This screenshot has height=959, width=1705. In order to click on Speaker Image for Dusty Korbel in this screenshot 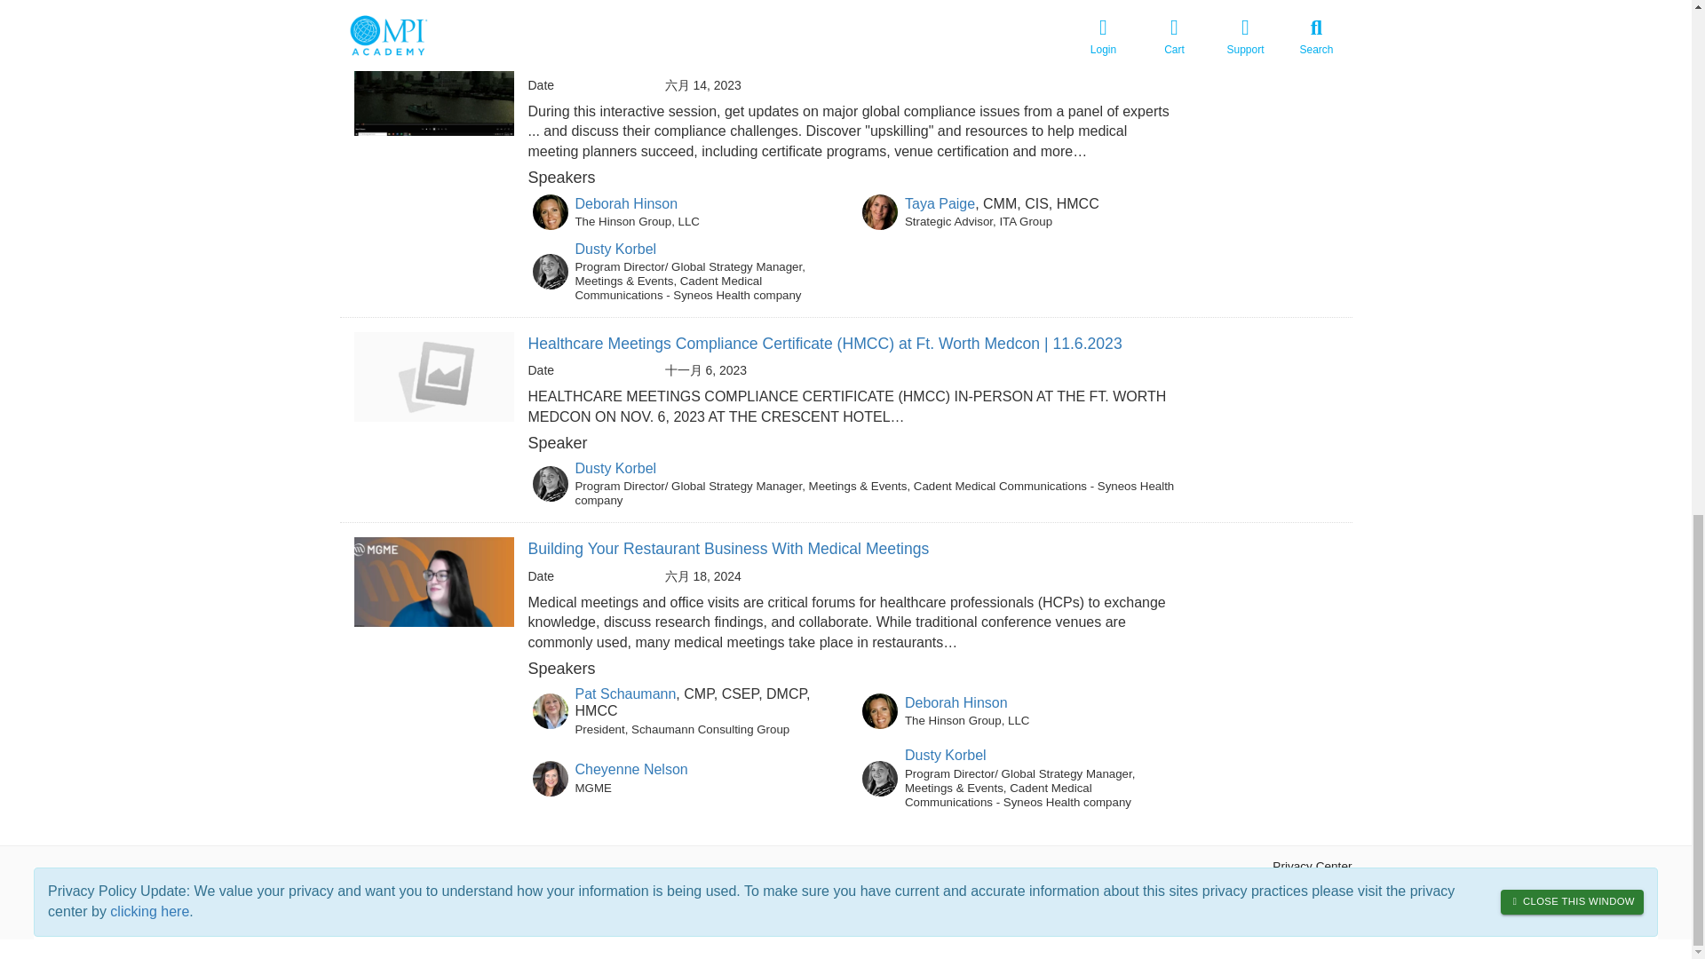, I will do `click(550, 5)`.